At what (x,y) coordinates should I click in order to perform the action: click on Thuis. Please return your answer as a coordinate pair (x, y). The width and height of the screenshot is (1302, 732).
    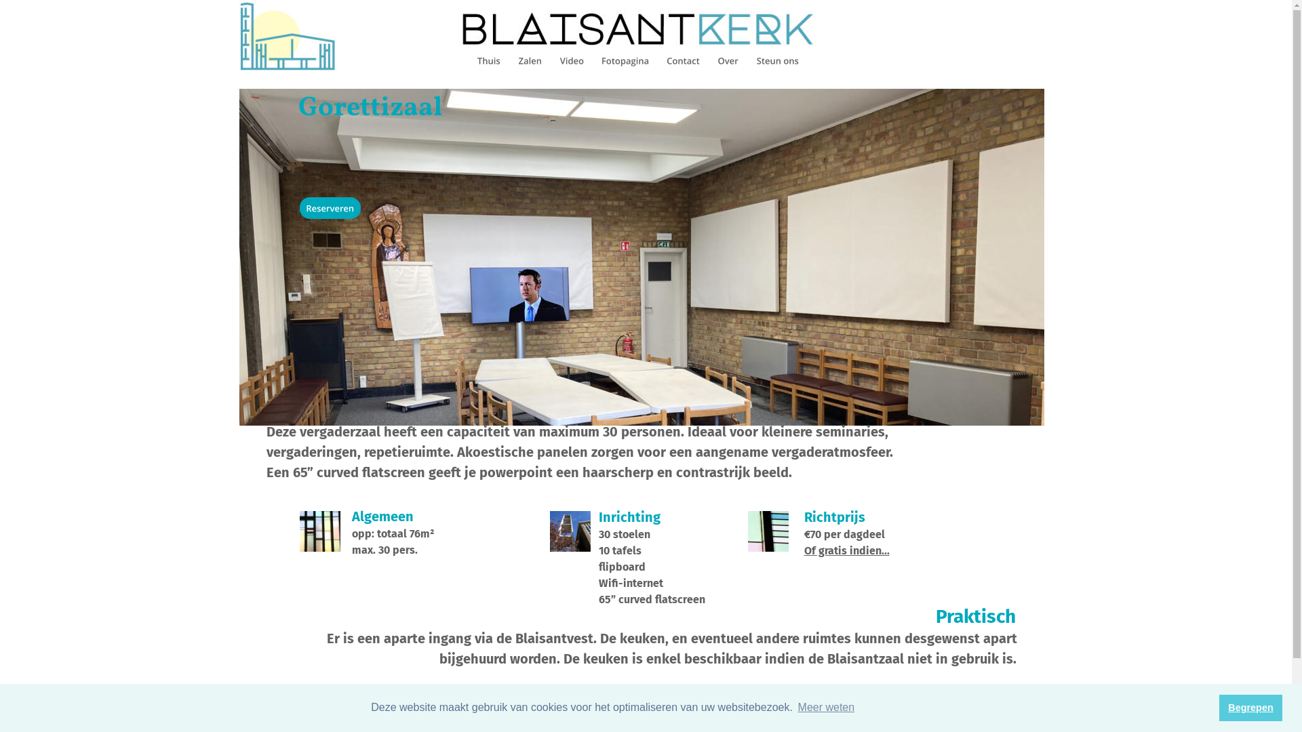
    Looking at the image, I should click on (673, 714).